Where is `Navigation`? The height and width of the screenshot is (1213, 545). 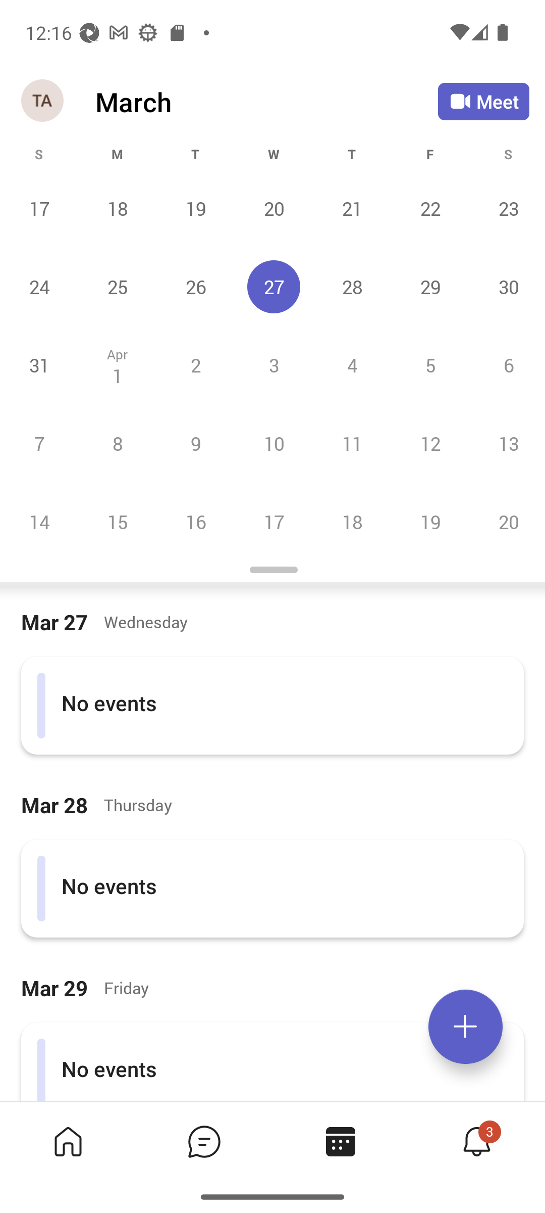
Navigation is located at coordinates (43, 101).